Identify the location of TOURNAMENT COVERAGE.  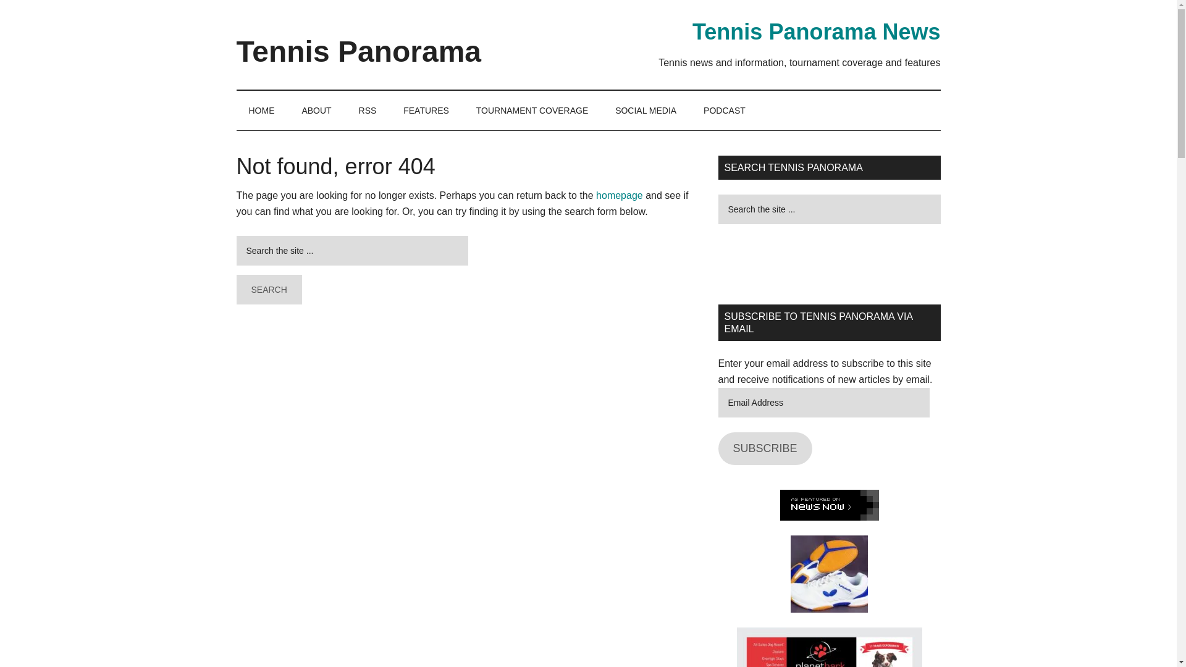
(532, 110).